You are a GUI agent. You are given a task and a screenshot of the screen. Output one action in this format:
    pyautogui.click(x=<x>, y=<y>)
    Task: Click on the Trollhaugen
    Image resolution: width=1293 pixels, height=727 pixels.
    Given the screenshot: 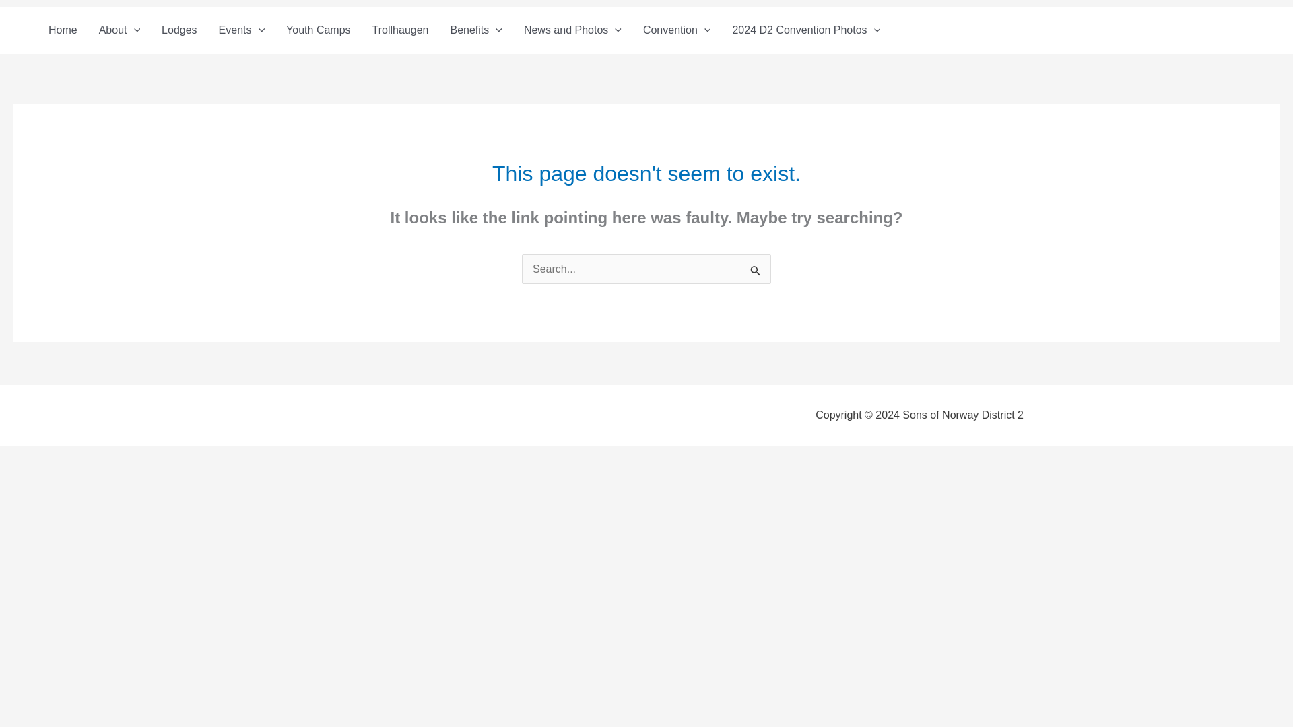 What is the action you would take?
    pyautogui.click(x=400, y=30)
    